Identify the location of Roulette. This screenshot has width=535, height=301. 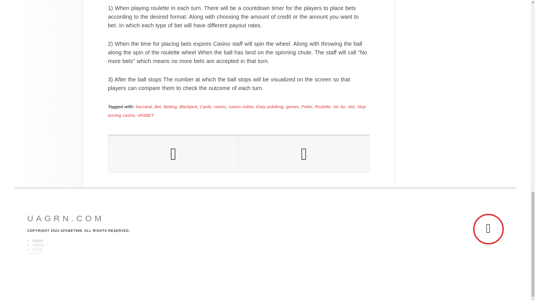
(323, 106).